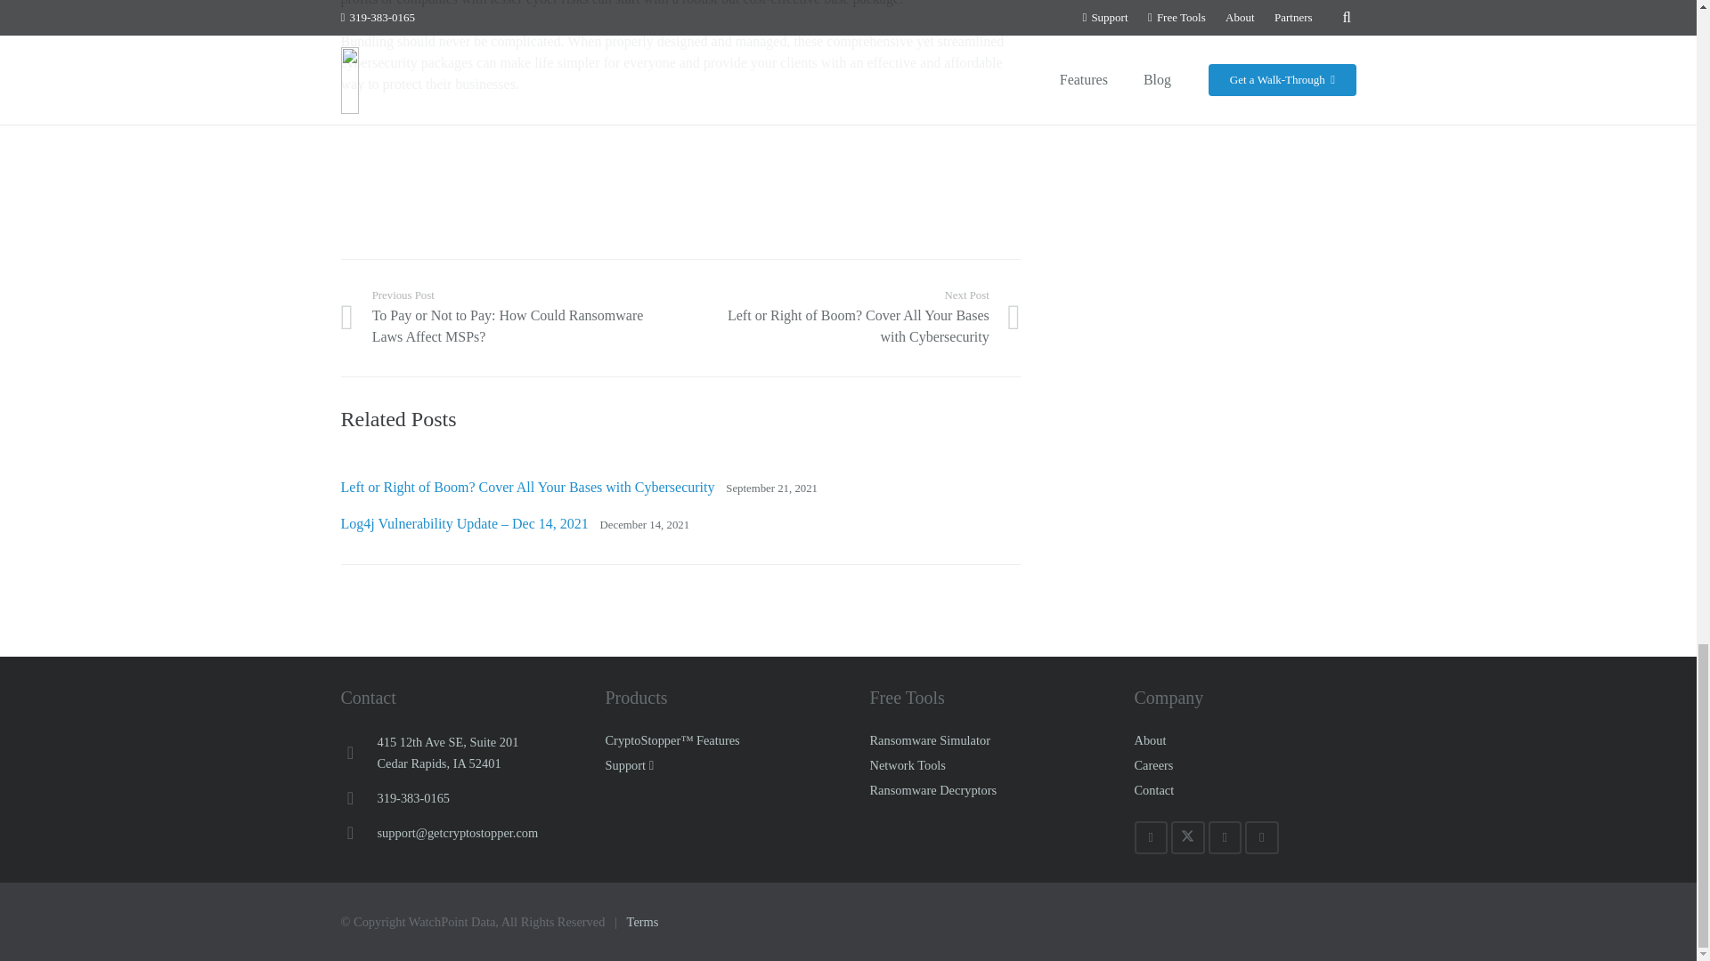 This screenshot has width=1710, height=961. Describe the element at coordinates (510, 317) in the screenshot. I see `To Pay or Not to Pay: How Could Ransomware Laws Affect MSPs?` at that location.